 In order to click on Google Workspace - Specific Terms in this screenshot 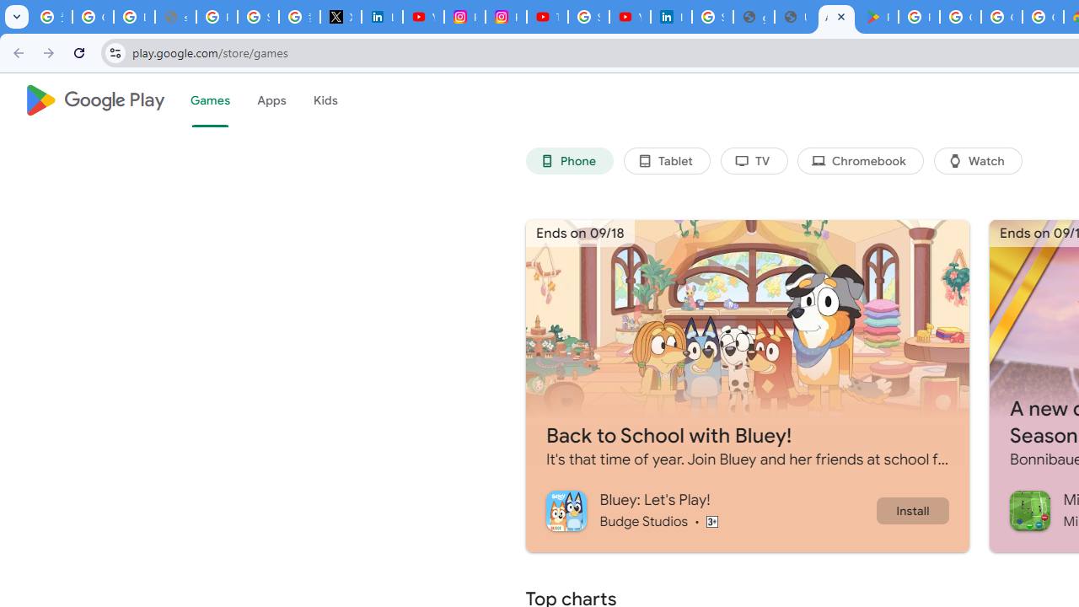, I will do `click(1001, 17)`.